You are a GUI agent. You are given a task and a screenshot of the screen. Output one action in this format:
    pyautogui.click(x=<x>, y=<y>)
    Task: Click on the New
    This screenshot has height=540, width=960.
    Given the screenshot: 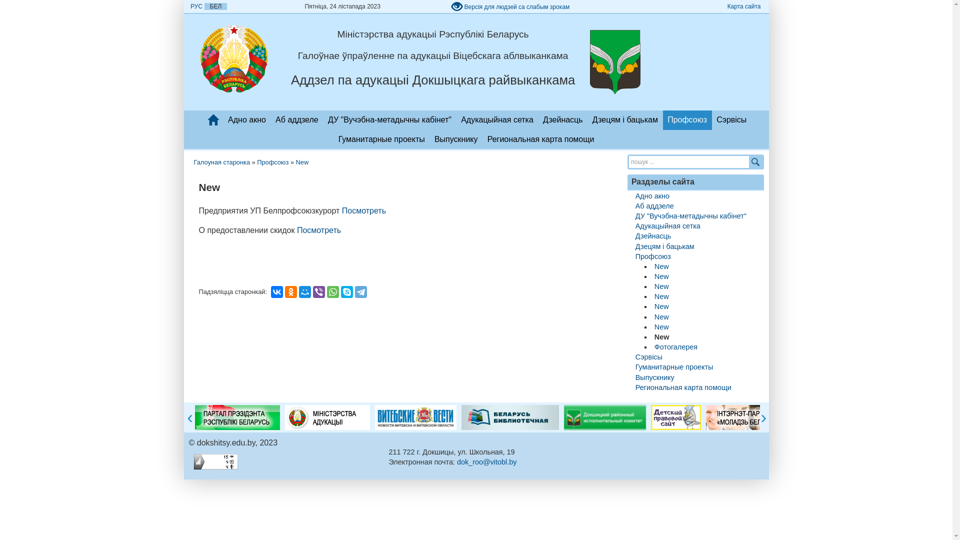 What is the action you would take?
    pyautogui.click(x=662, y=296)
    